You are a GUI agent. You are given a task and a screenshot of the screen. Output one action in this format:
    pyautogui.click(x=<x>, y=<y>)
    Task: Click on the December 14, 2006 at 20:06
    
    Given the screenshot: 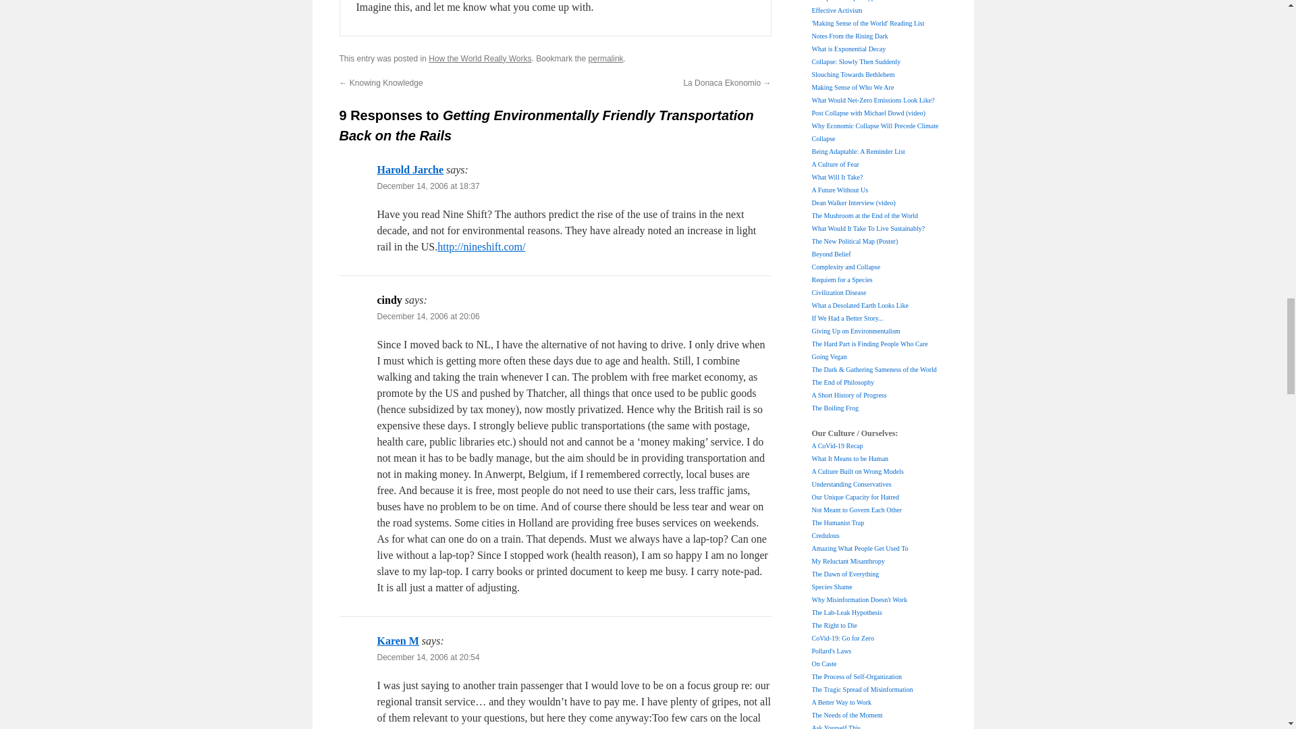 What is the action you would take?
    pyautogui.click(x=428, y=317)
    